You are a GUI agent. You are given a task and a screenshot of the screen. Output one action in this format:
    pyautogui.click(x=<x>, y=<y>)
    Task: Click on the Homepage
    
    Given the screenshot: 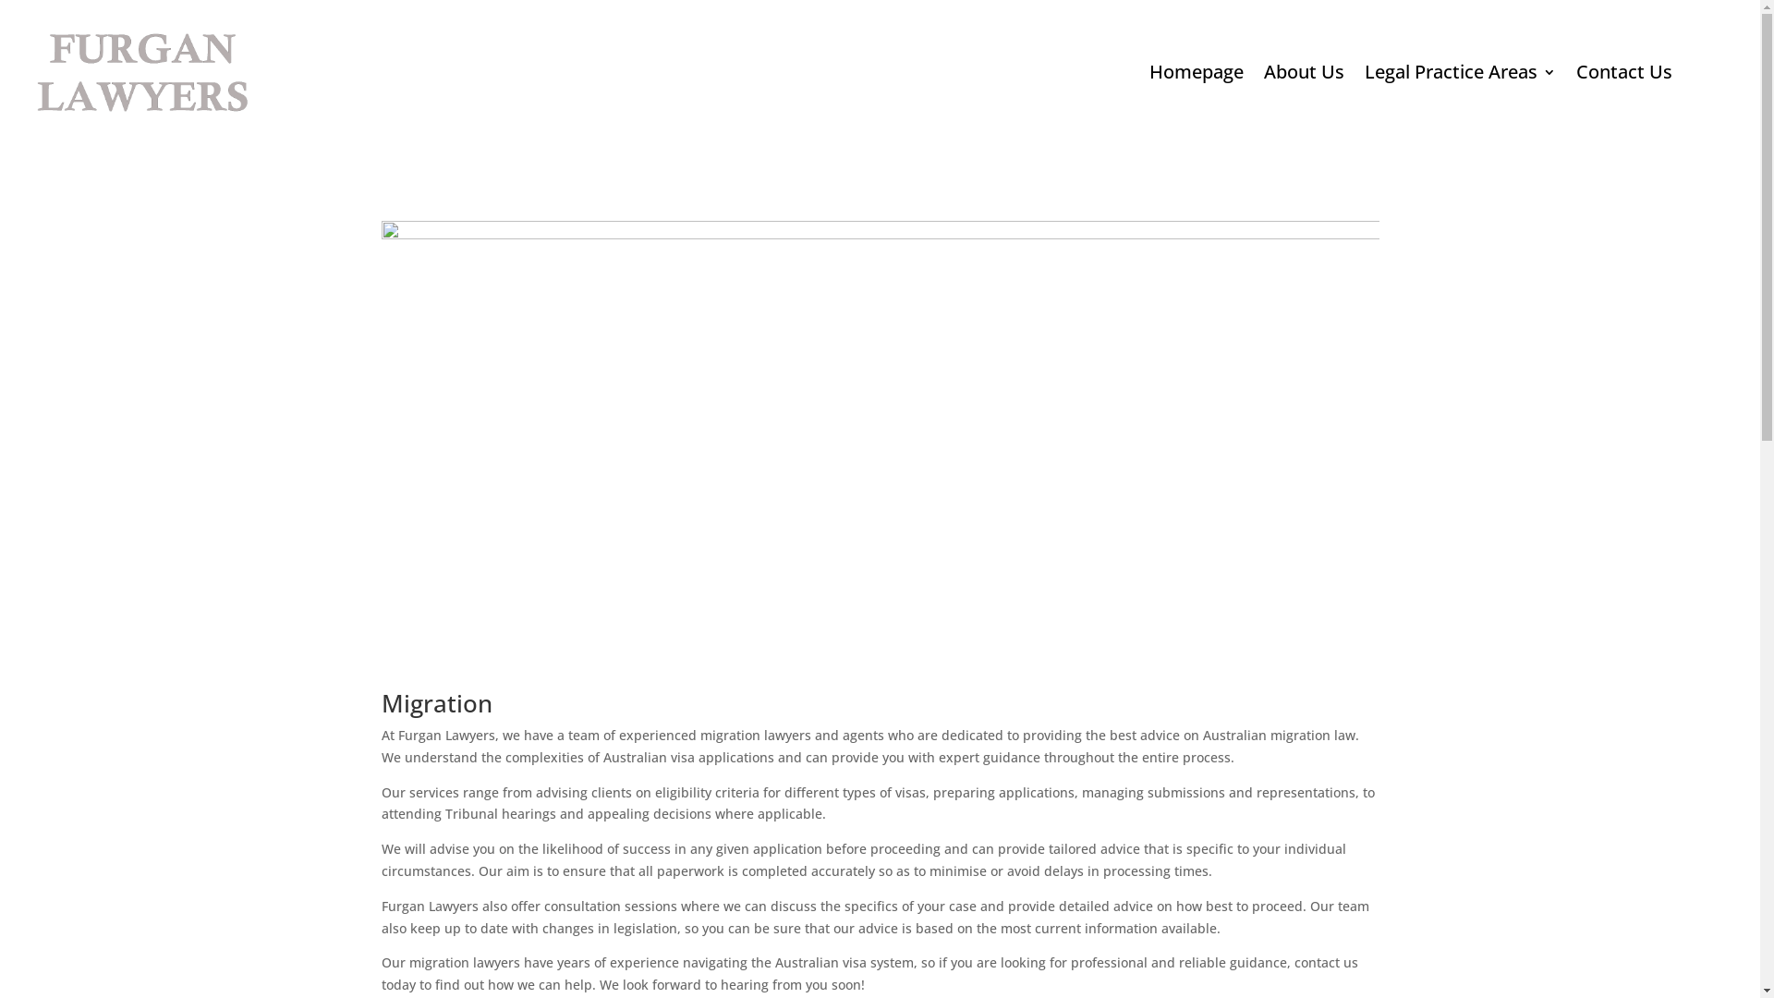 What is the action you would take?
    pyautogui.click(x=1197, y=72)
    